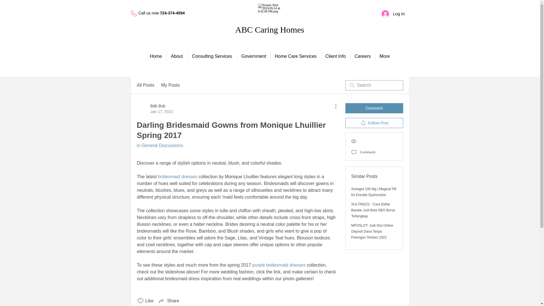 The image size is (544, 306). I want to click on purple bridesmaid dresses, so click(155, 109).